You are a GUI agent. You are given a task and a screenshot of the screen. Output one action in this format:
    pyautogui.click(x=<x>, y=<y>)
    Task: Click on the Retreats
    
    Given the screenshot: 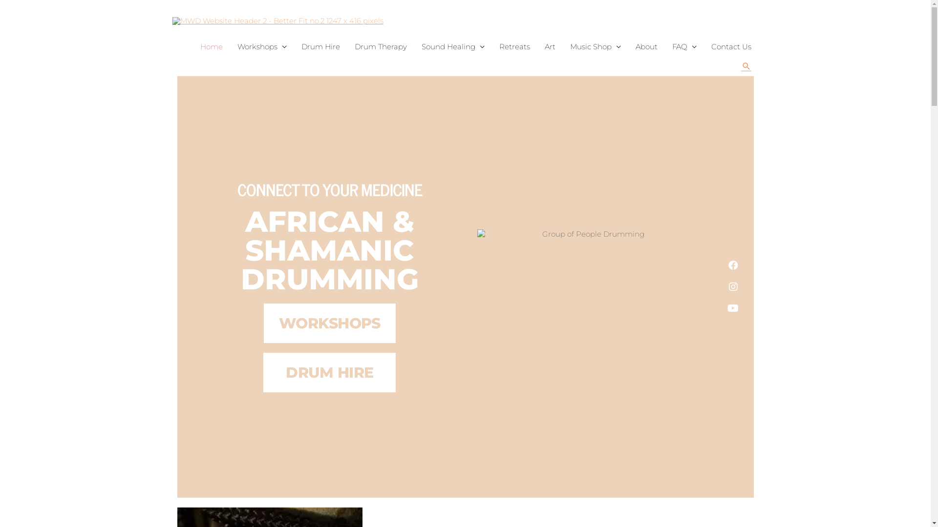 What is the action you would take?
    pyautogui.click(x=514, y=47)
    